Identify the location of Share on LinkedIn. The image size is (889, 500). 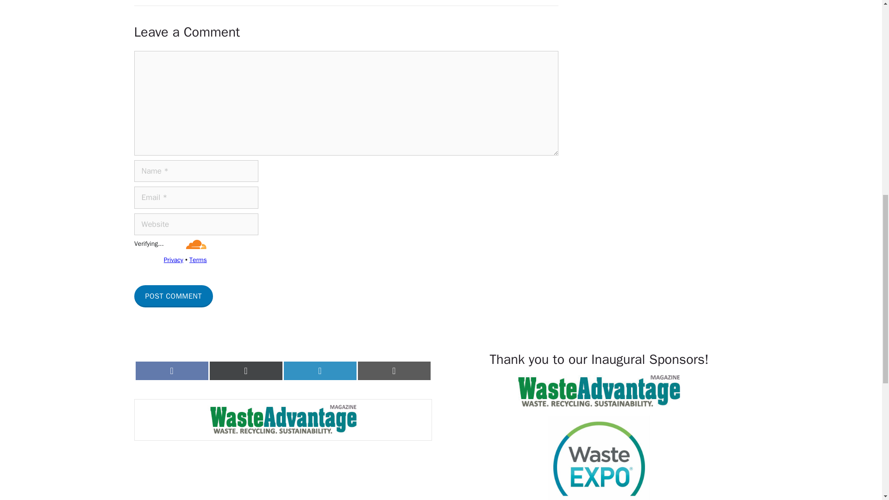
(319, 370).